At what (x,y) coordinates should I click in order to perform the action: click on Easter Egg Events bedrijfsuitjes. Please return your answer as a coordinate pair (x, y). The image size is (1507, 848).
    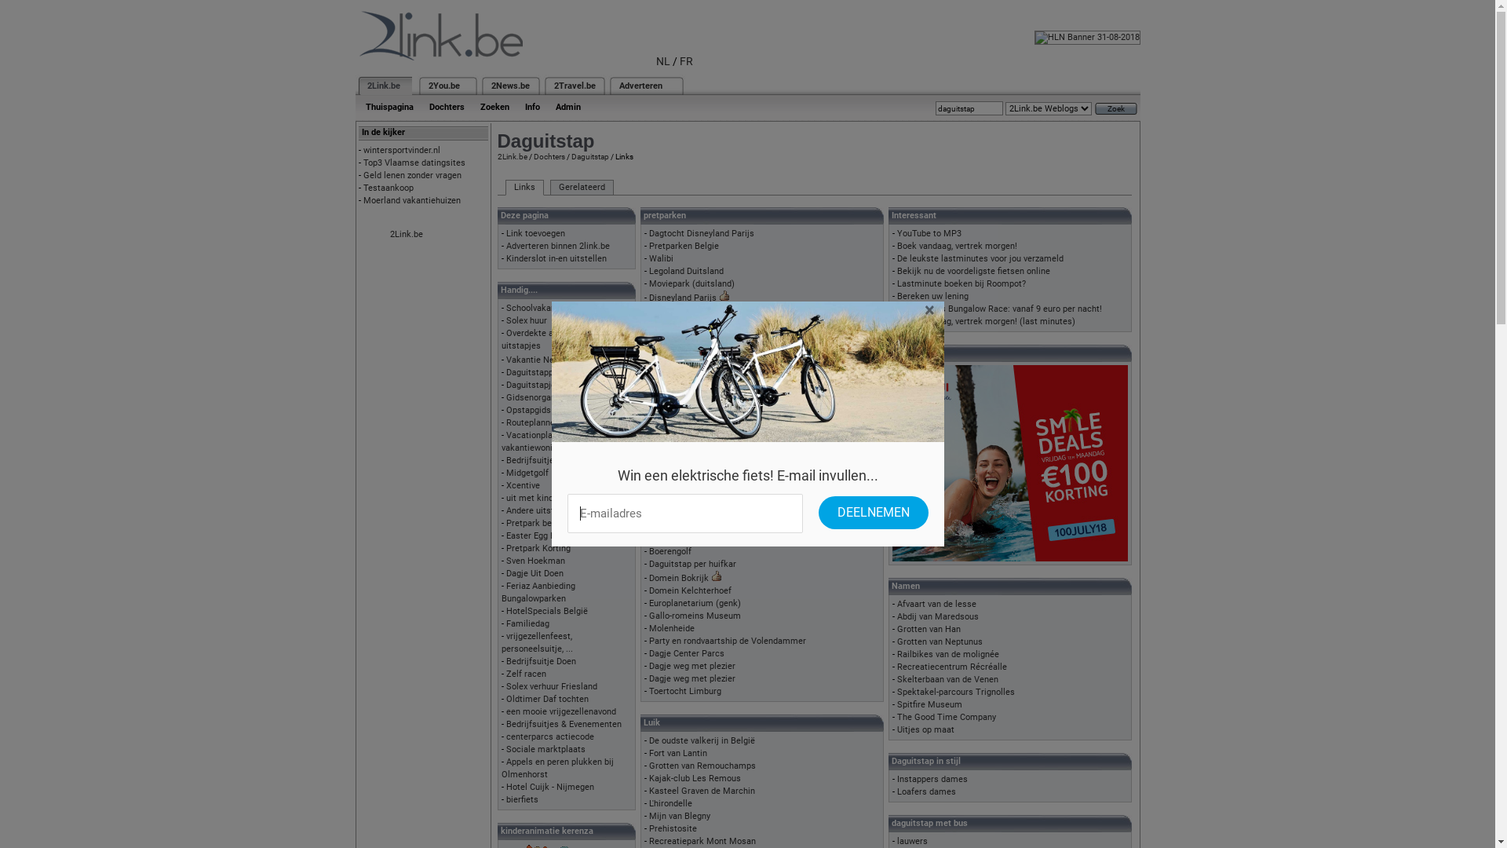
    Looking at the image, I should click on (567, 535).